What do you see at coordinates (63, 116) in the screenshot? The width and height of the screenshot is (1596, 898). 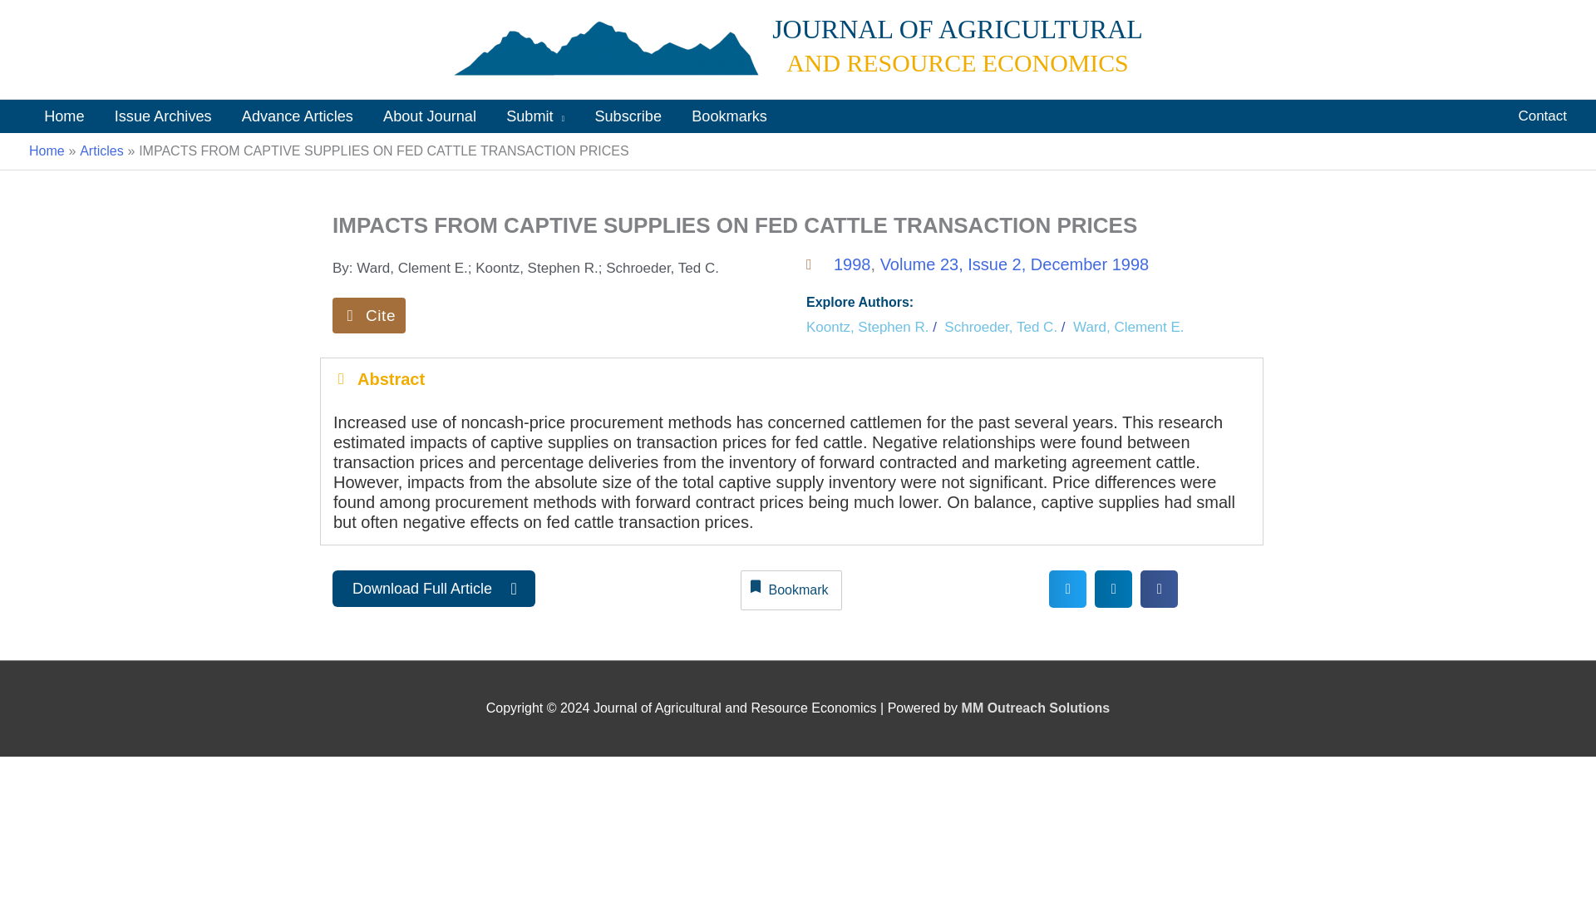 I see `Home` at bounding box center [63, 116].